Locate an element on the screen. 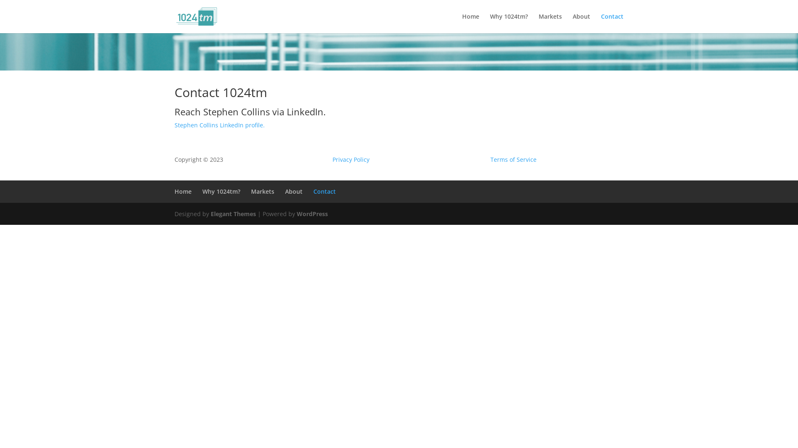 The image size is (798, 448). Privacy Policy is located at coordinates (351, 159).